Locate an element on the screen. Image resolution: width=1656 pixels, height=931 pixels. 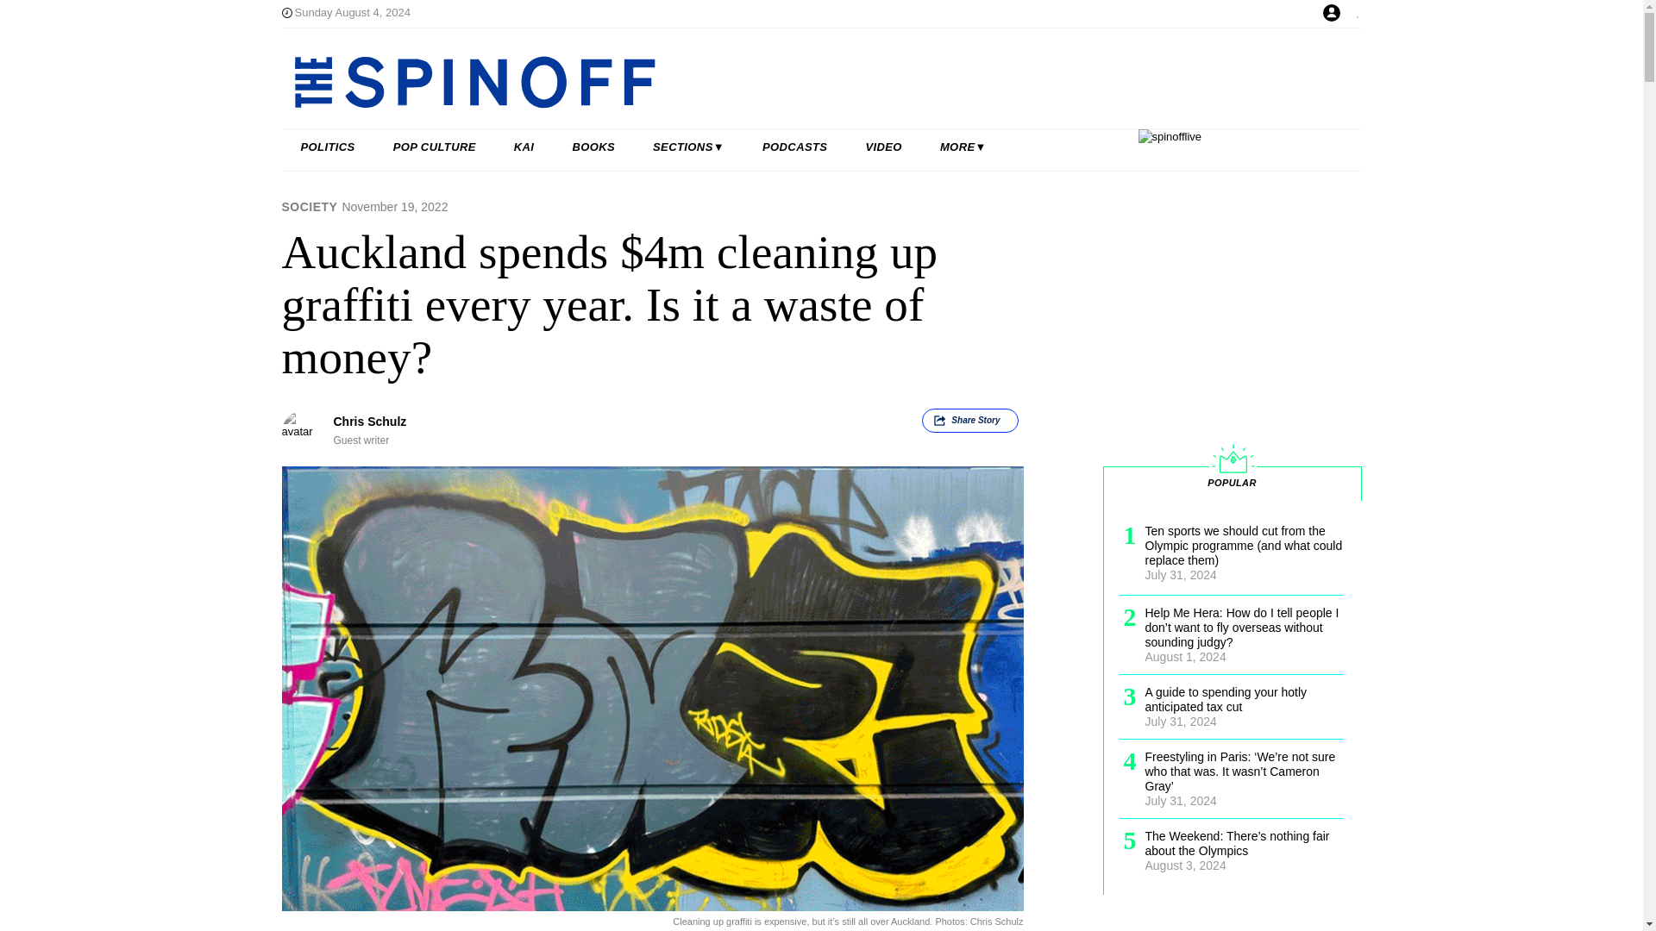
POLITICS is located at coordinates (328, 147).